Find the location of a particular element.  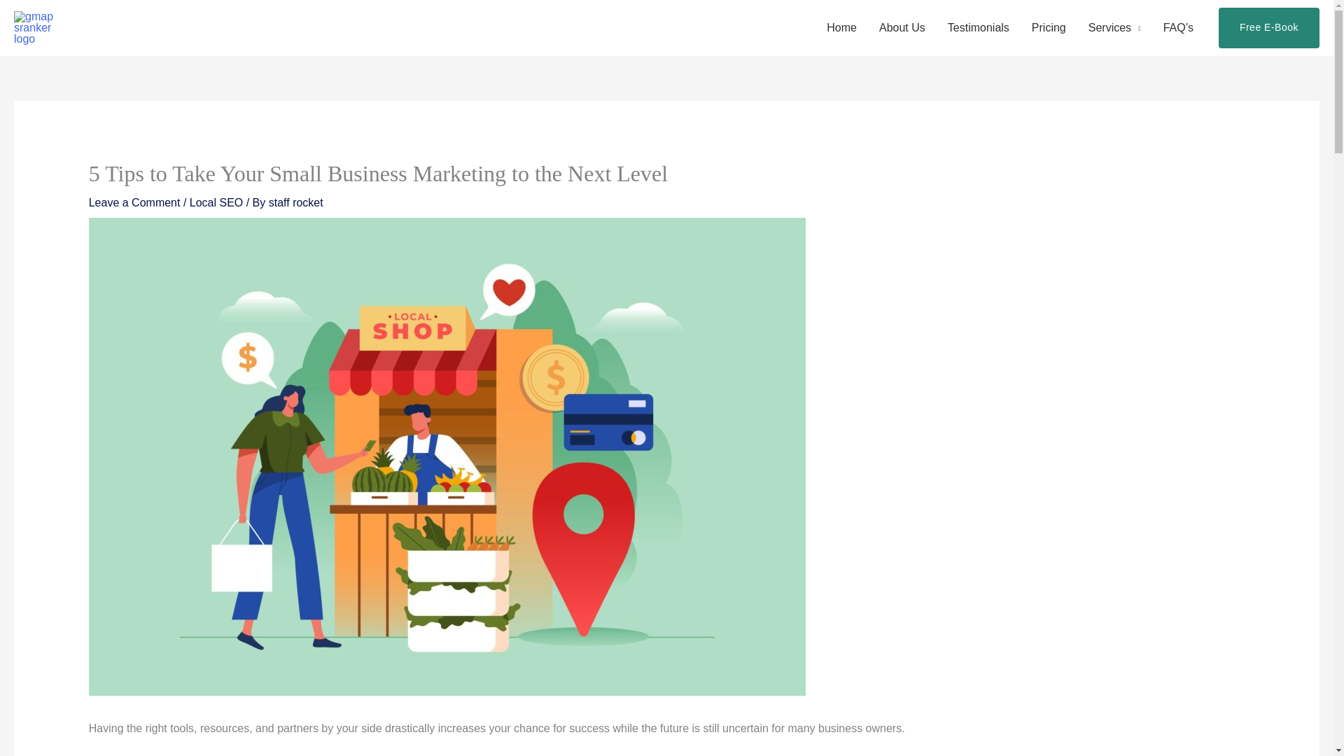

About Us is located at coordinates (902, 28).